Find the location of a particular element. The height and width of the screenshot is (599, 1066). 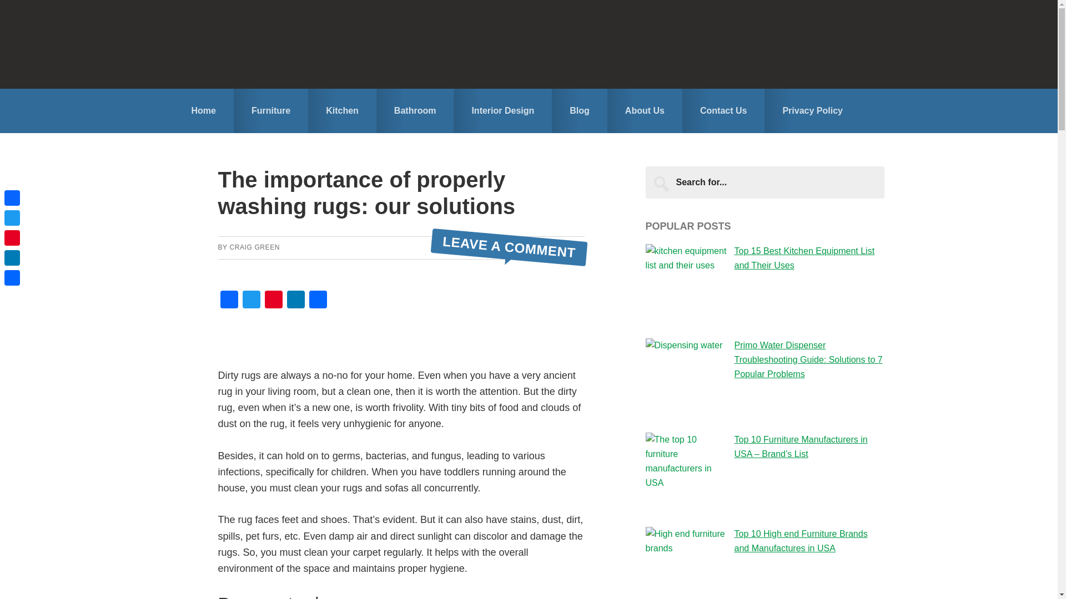

Interior Design is located at coordinates (503, 110).